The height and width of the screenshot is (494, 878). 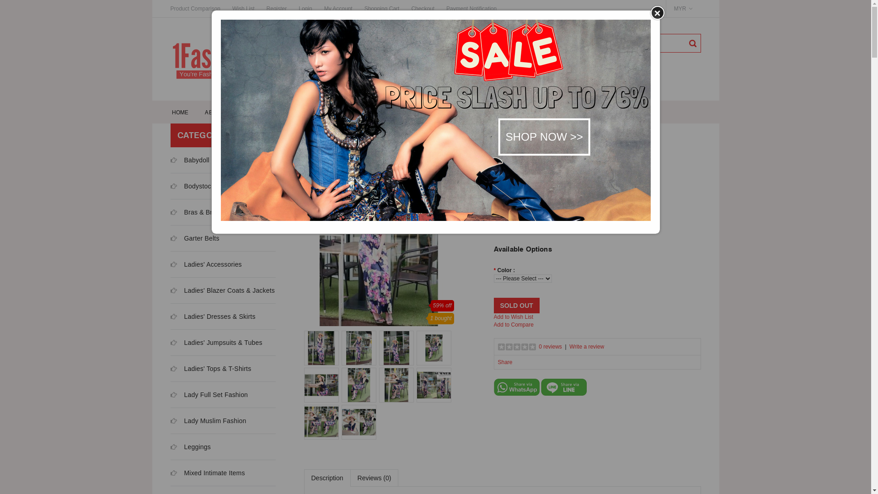 What do you see at coordinates (197, 160) in the screenshot?
I see `Babydoll` at bounding box center [197, 160].